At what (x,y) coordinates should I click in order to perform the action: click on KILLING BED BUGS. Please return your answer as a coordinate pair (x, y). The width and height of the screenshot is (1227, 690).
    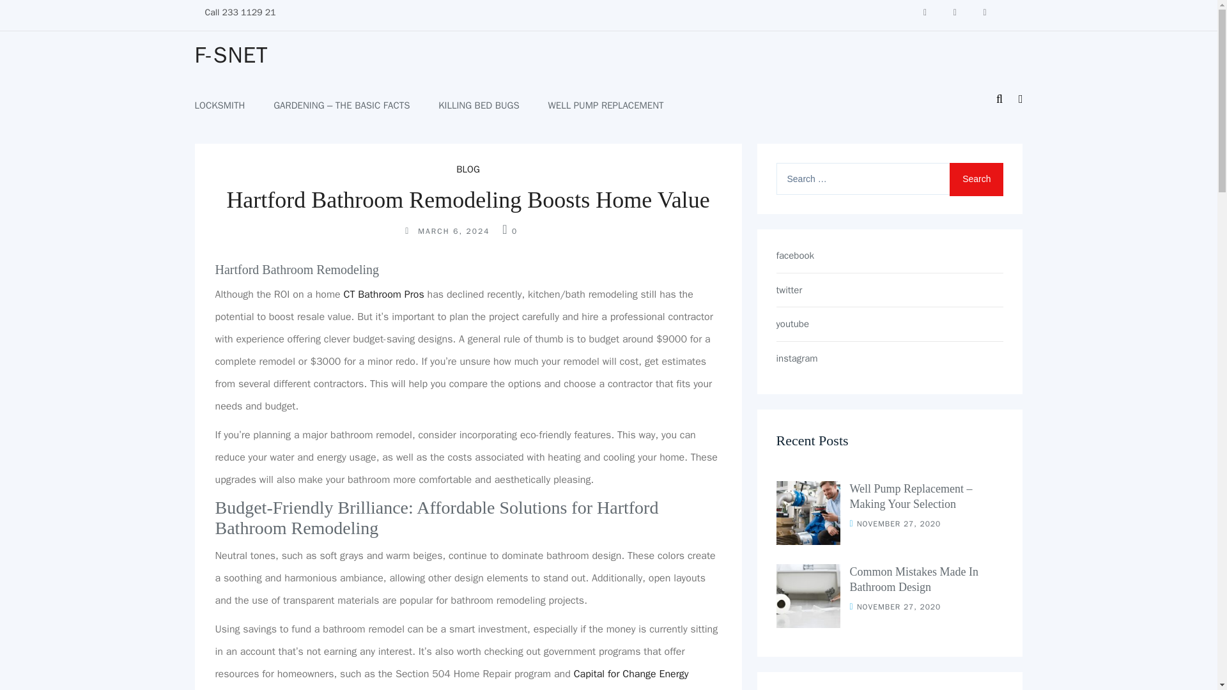
    Looking at the image, I should click on (478, 105).